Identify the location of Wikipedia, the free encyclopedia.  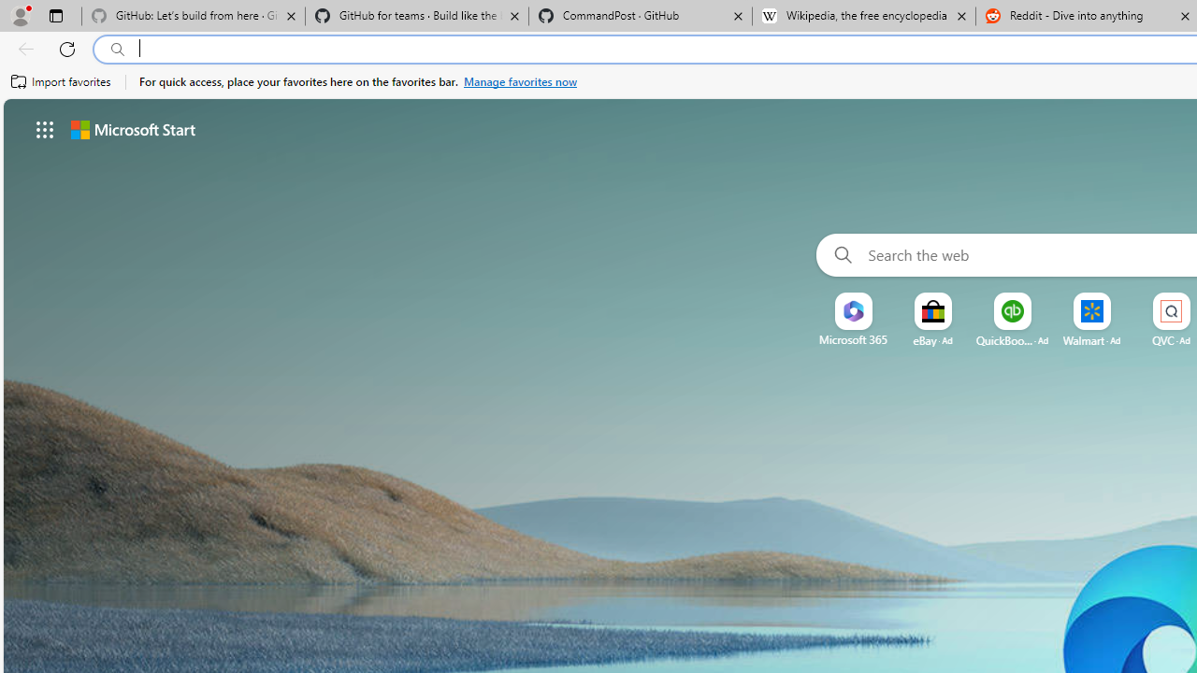
(864, 17).